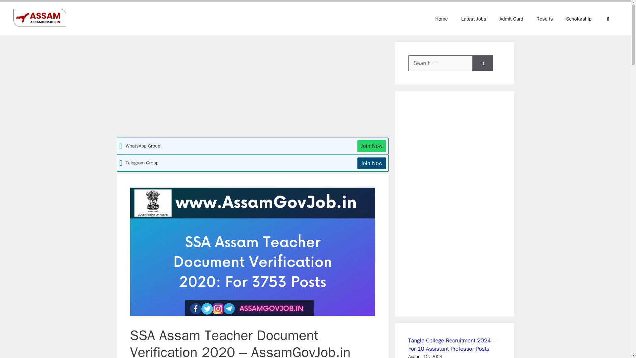 The image size is (636, 358). Describe the element at coordinates (511, 19) in the screenshot. I see `Admit Card` at that location.